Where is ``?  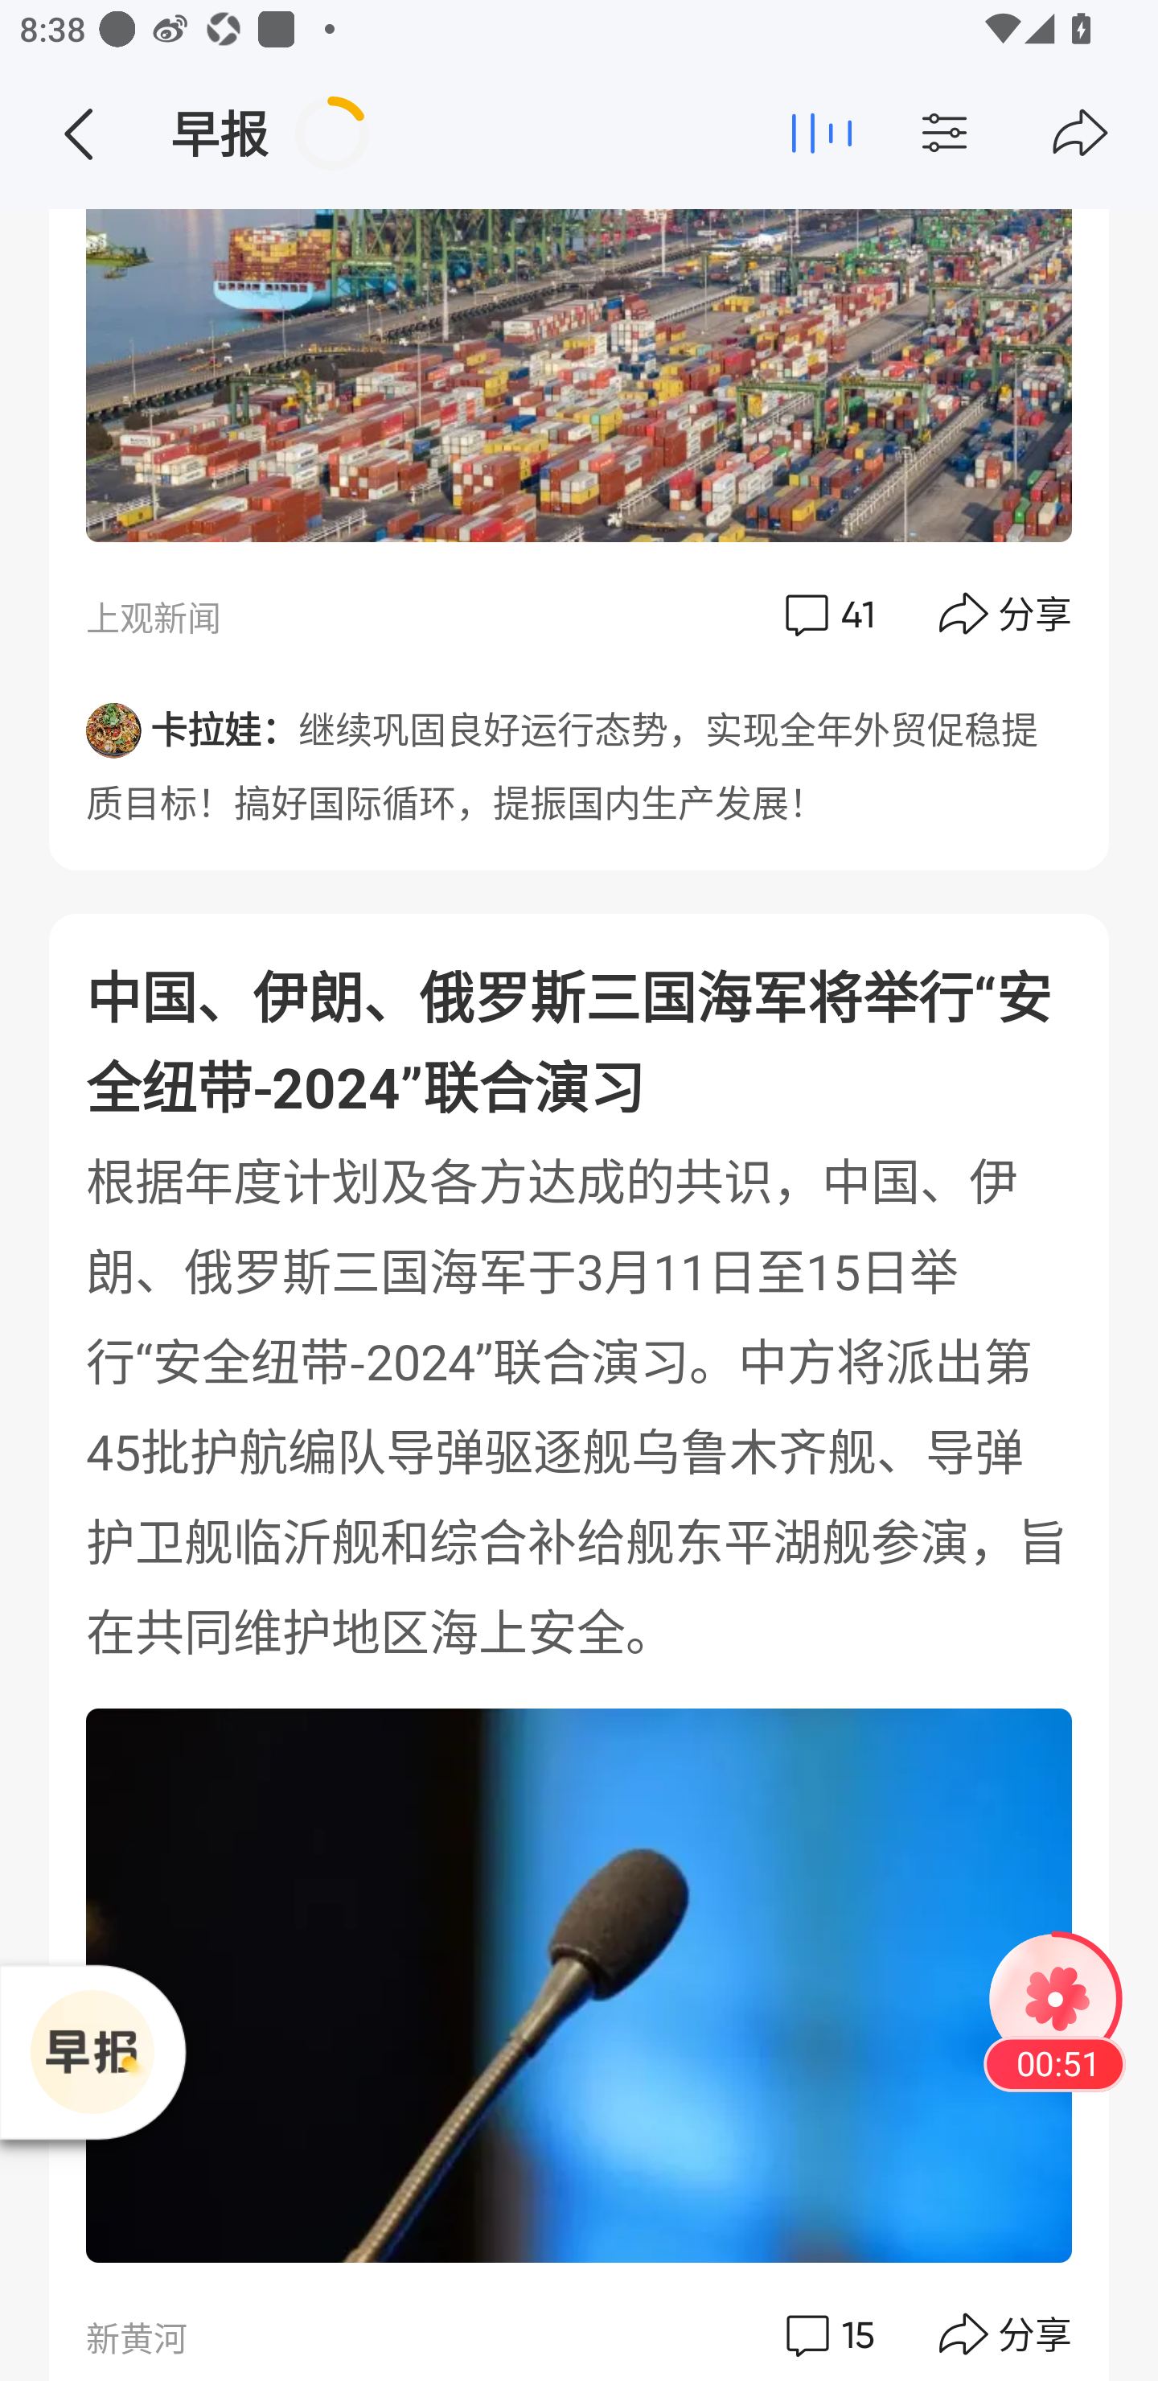
 is located at coordinates (997, 134).